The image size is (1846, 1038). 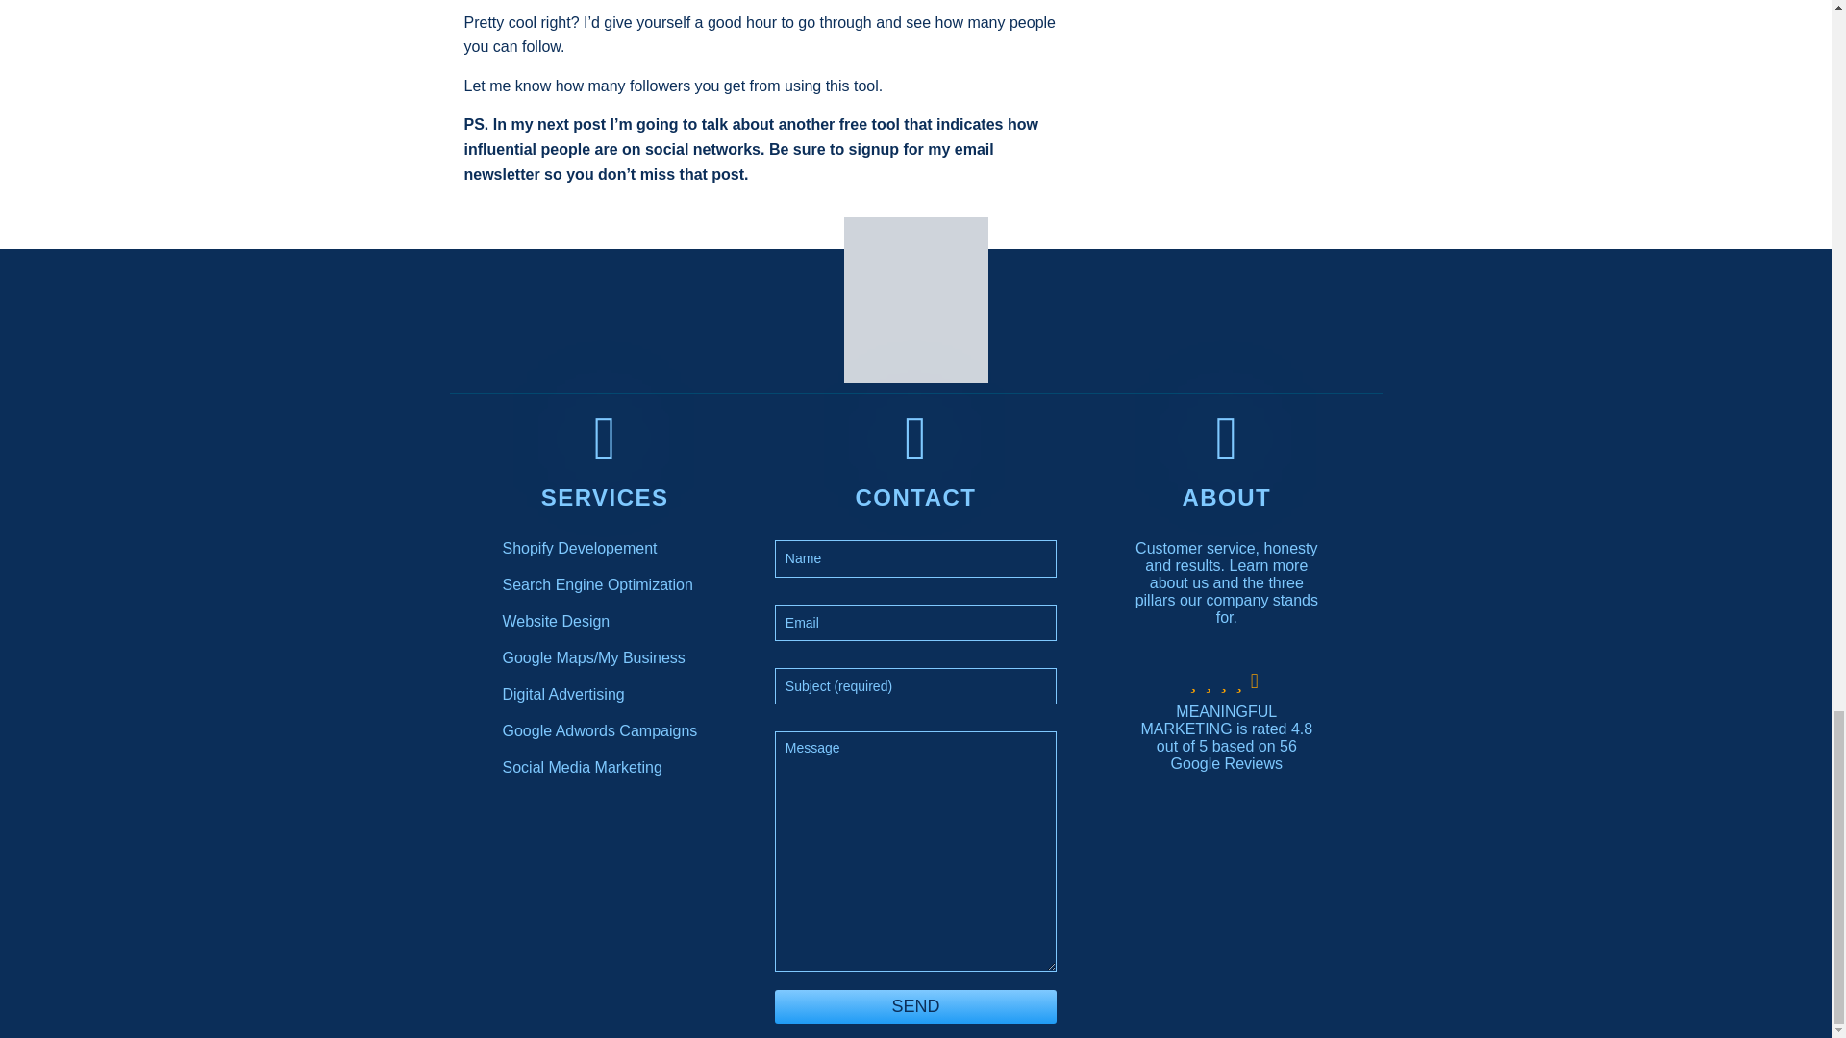 I want to click on SERVICES, so click(x=604, y=498).